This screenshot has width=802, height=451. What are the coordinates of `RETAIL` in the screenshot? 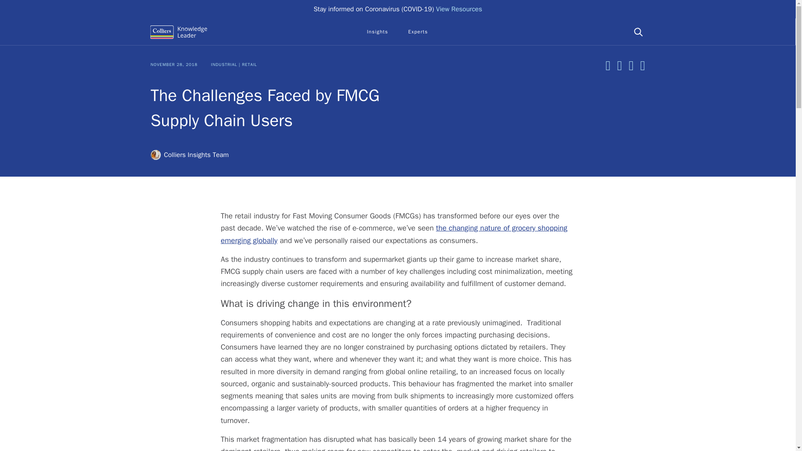 It's located at (249, 64).